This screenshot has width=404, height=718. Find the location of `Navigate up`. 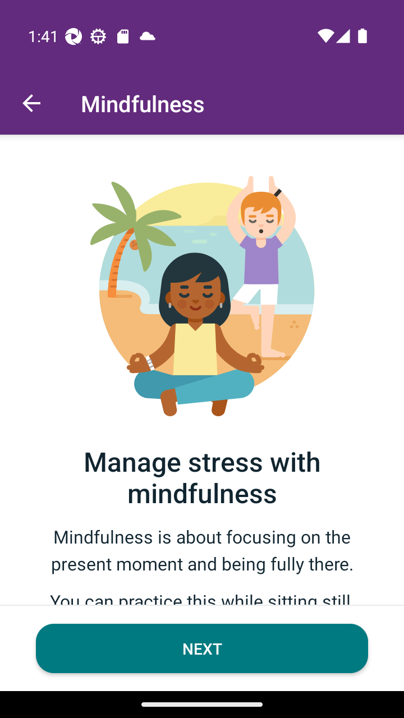

Navigate up is located at coordinates (31, 103).